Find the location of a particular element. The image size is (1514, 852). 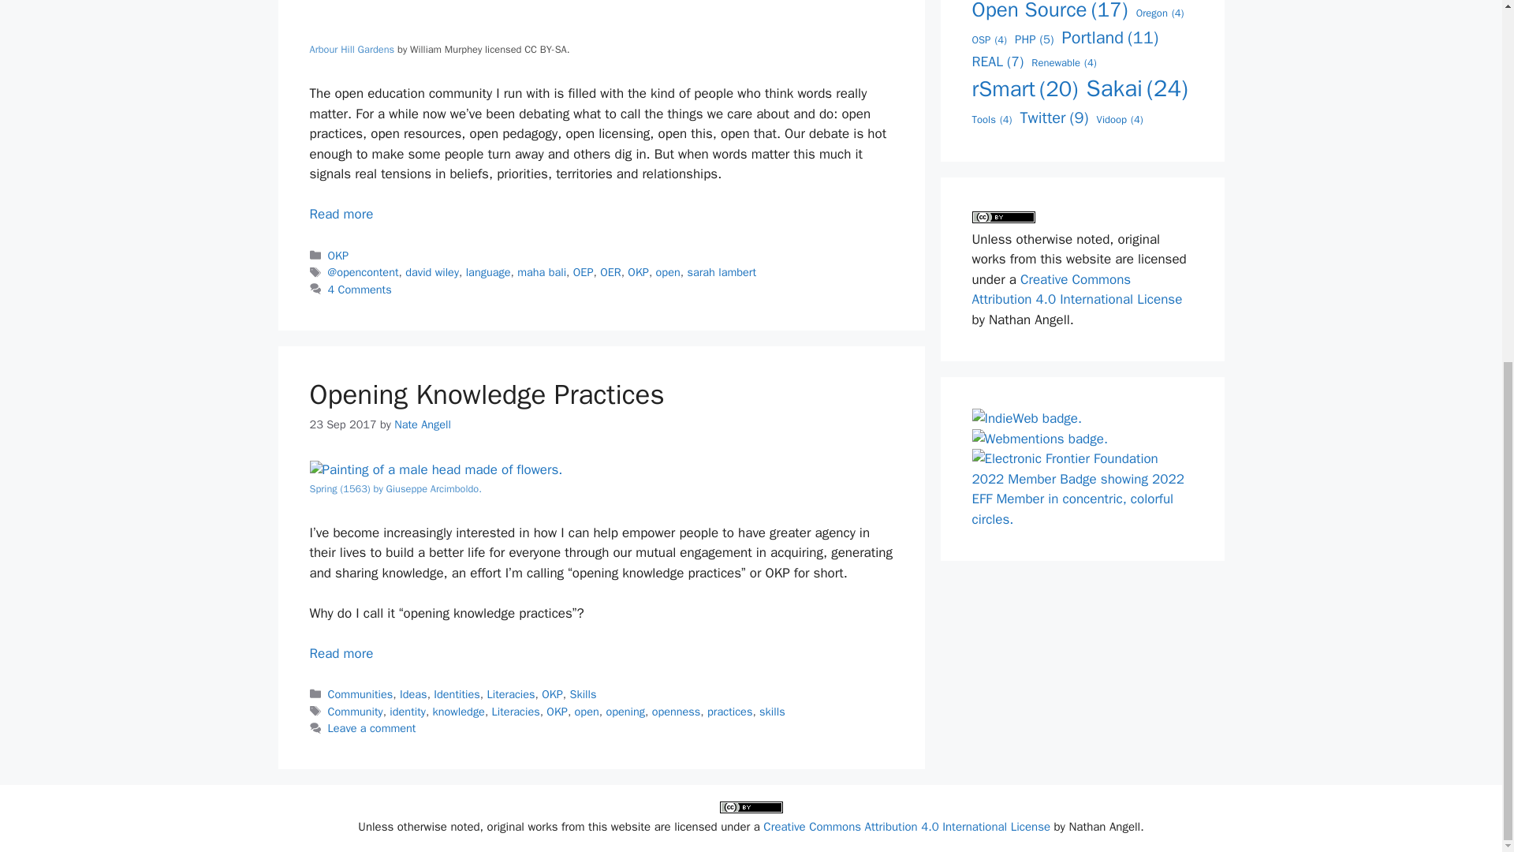

Nate Angell is located at coordinates (423, 424).